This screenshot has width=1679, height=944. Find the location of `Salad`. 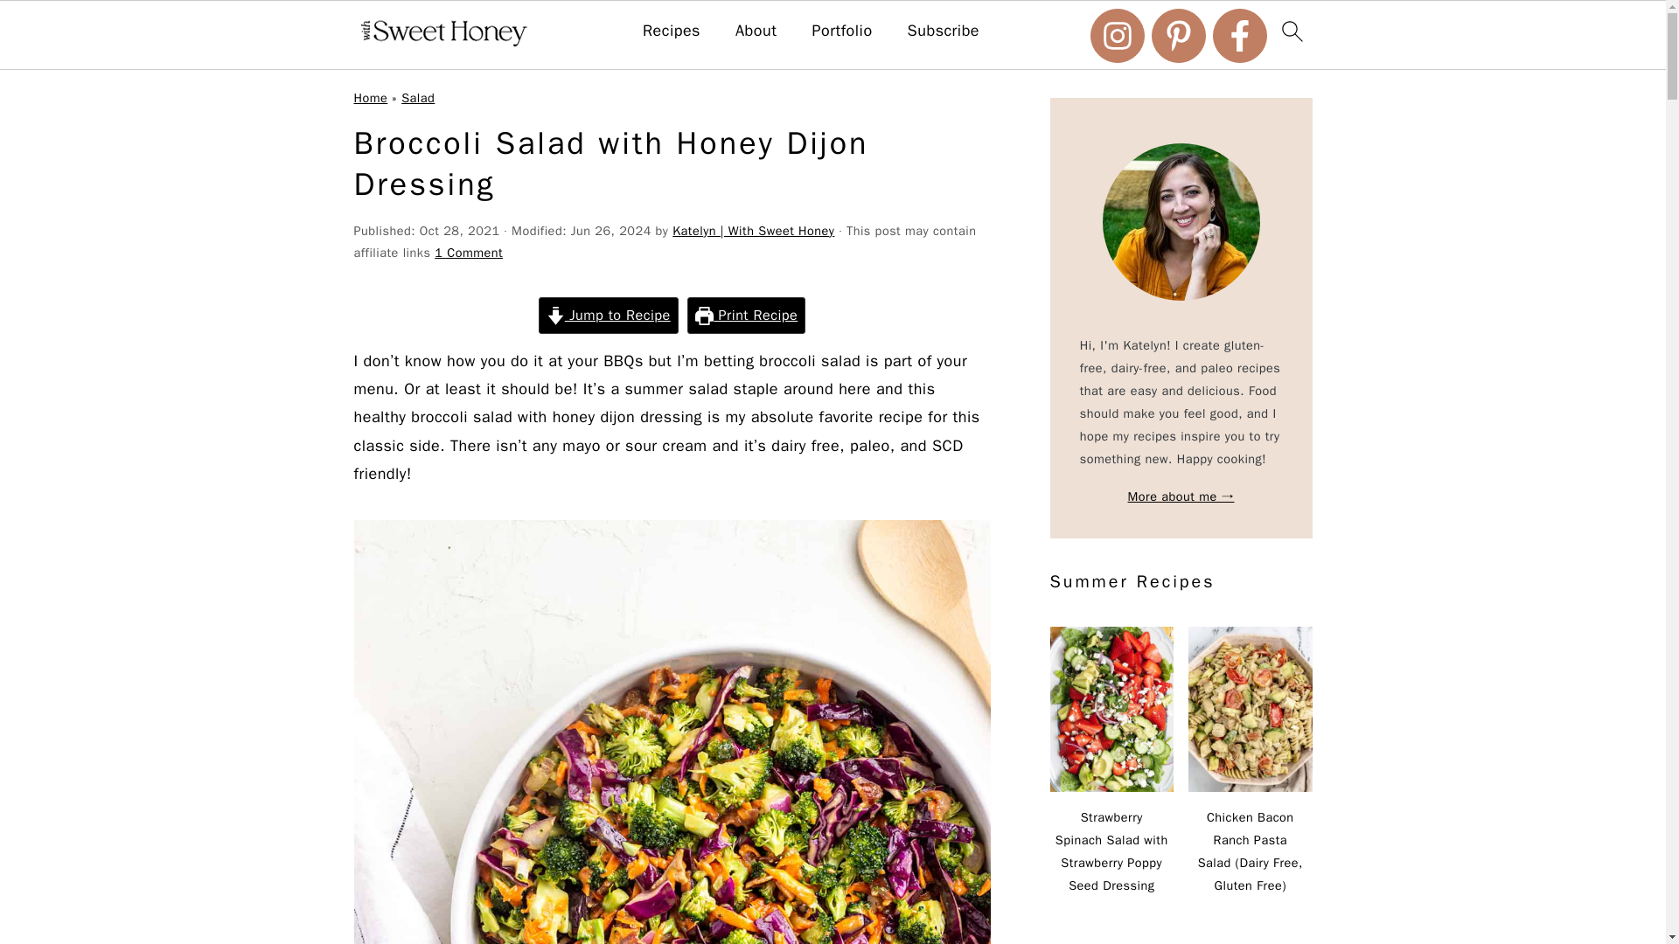

Salad is located at coordinates (418, 97).